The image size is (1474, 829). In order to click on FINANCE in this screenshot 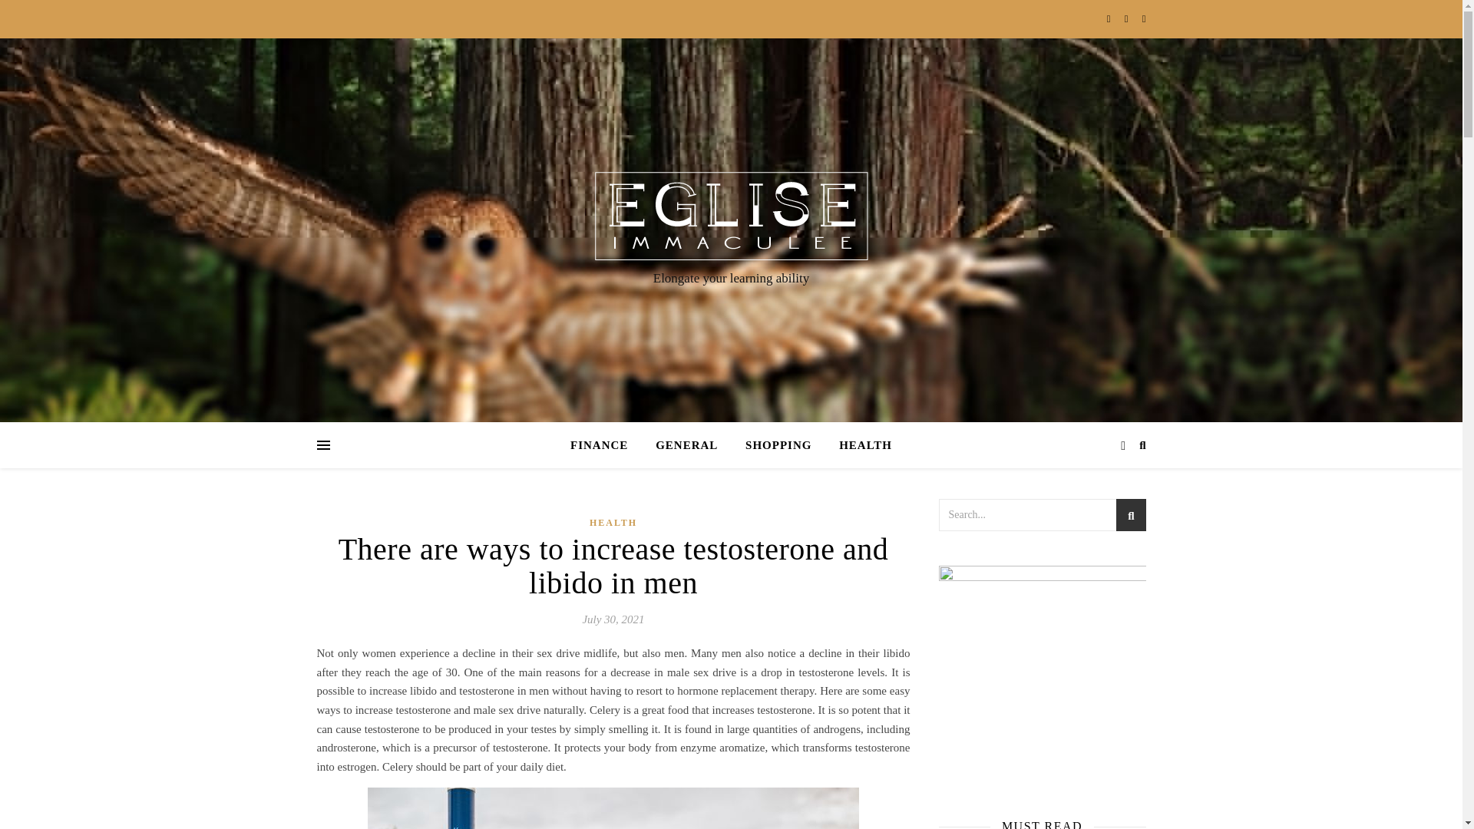, I will do `click(605, 445)`.